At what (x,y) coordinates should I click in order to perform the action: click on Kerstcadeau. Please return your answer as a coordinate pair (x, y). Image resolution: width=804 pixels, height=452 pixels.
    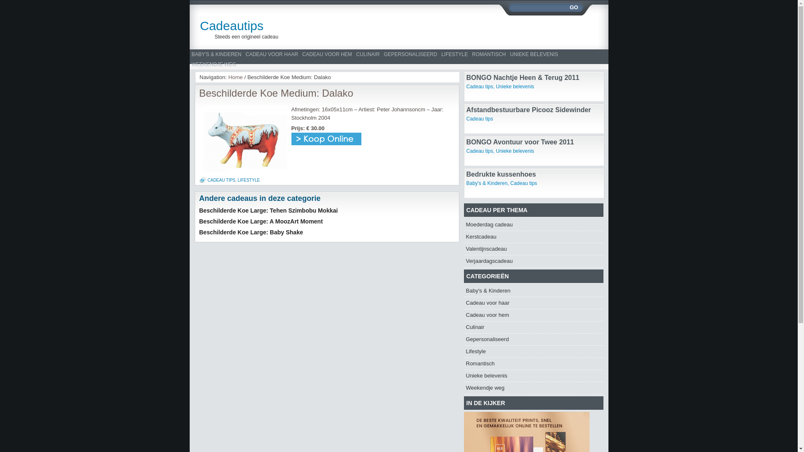
    Looking at the image, I should click on (481, 237).